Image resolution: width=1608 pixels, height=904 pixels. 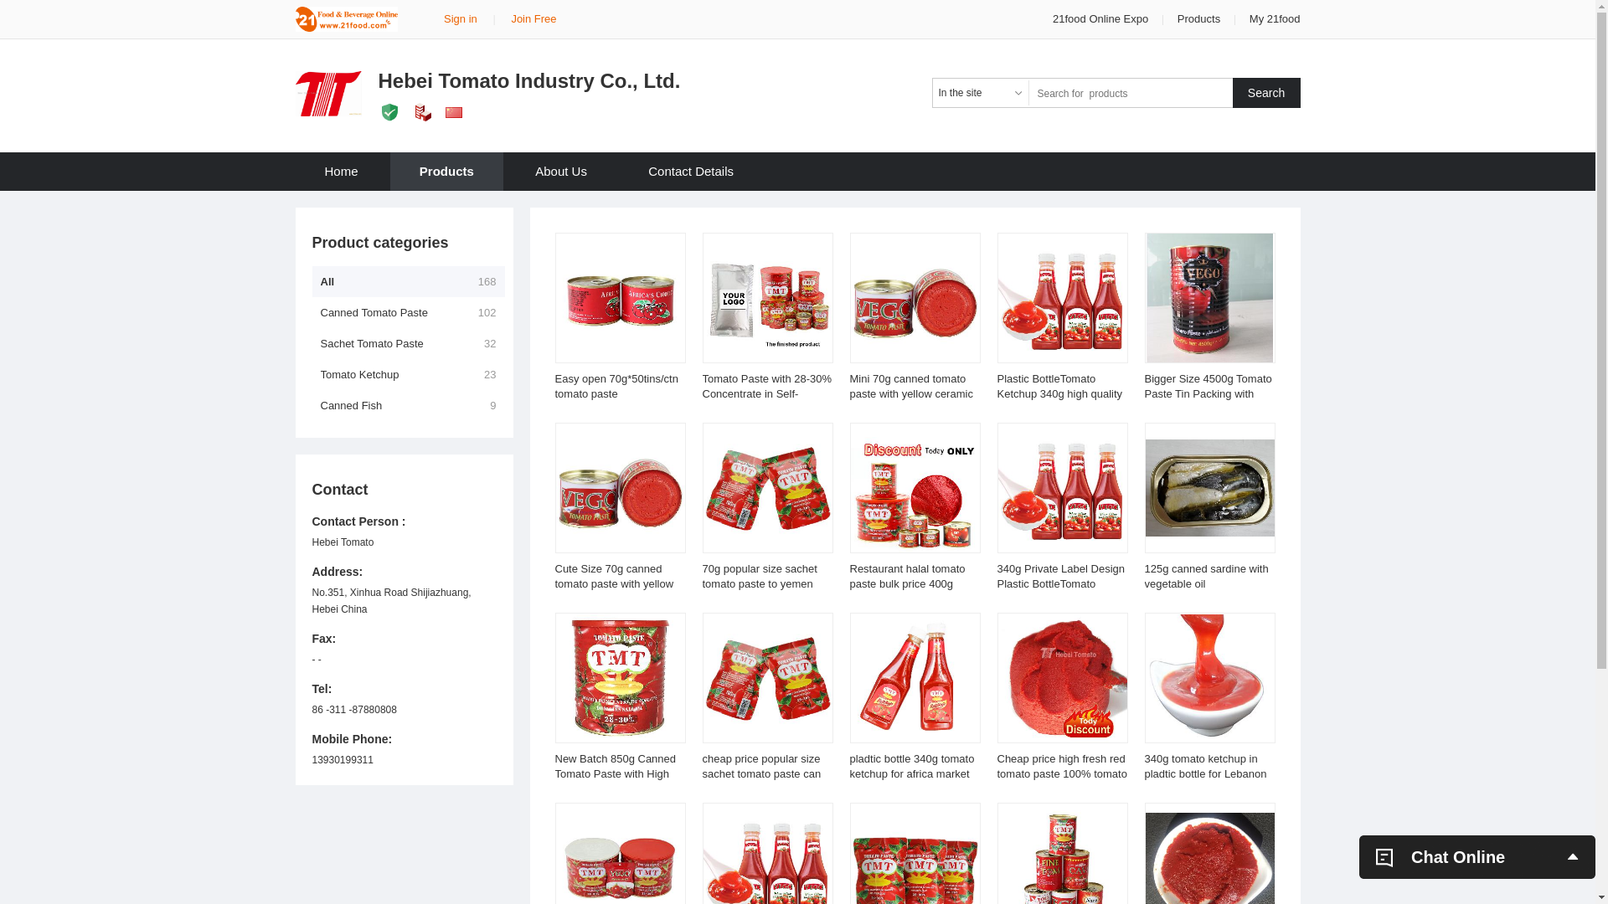 I want to click on pladtic bottle 340g tomato ketchup for africa market, so click(x=911, y=767).